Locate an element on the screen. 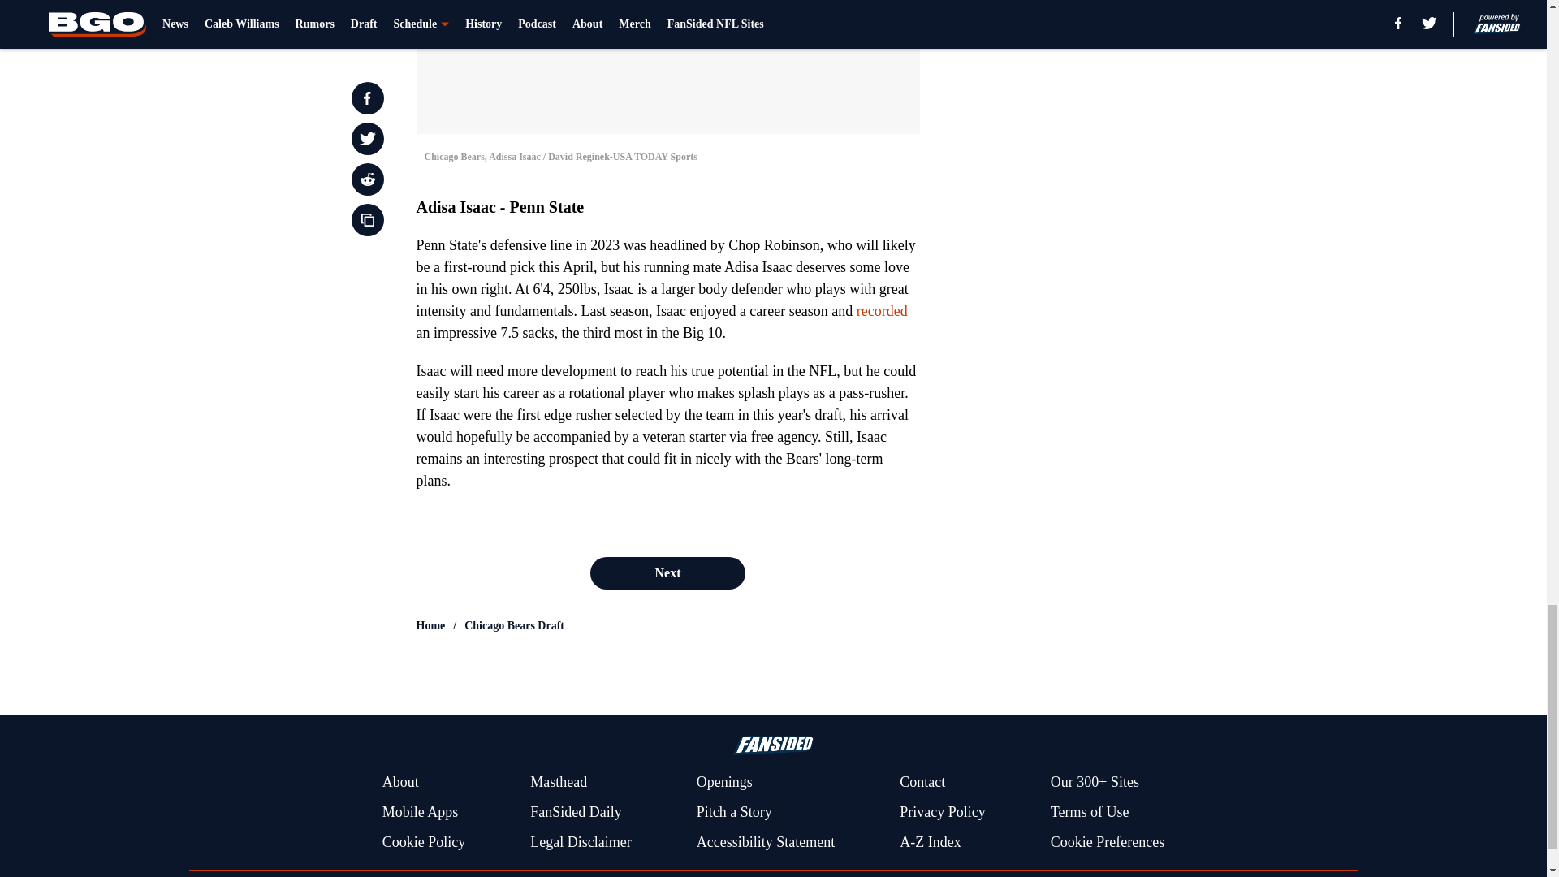 This screenshot has width=1559, height=877. Privacy Policy is located at coordinates (942, 812).